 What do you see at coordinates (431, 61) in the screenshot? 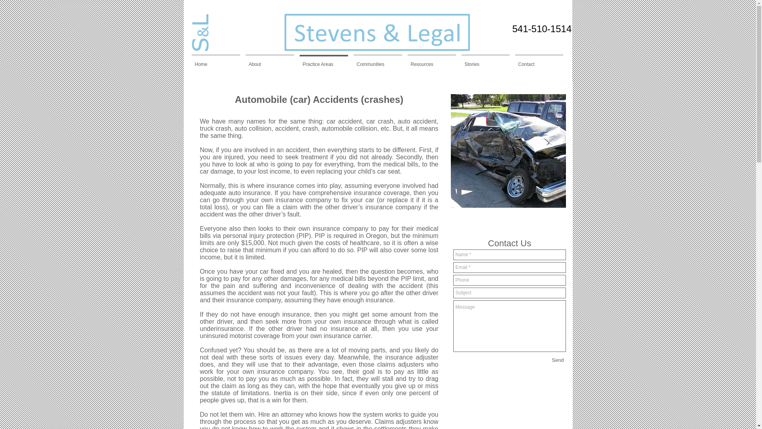
I see `Resources` at bounding box center [431, 61].